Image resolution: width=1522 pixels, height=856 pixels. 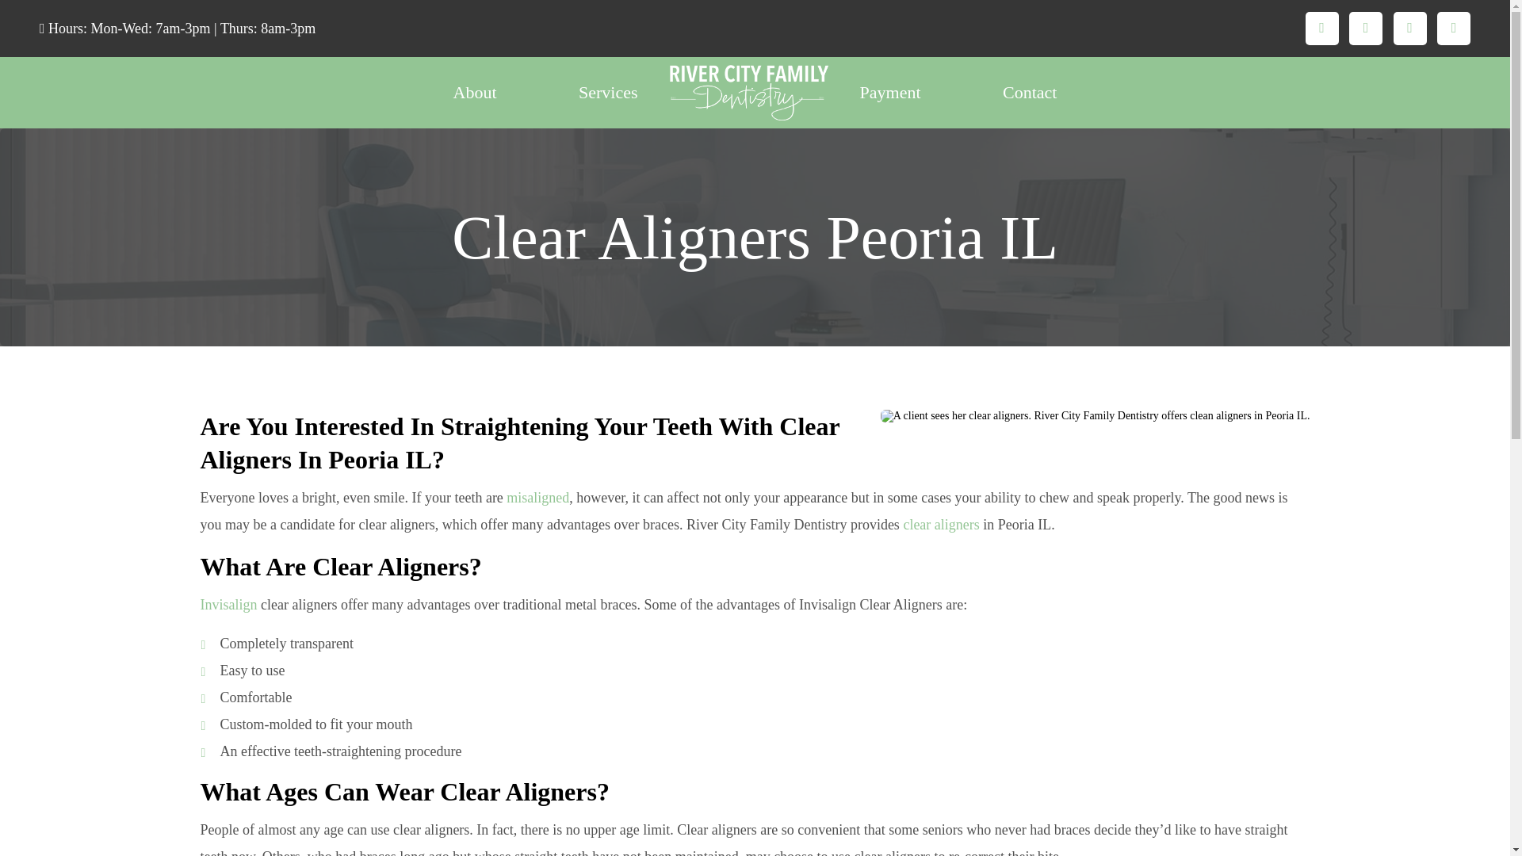 What do you see at coordinates (607, 92) in the screenshot?
I see `Services` at bounding box center [607, 92].